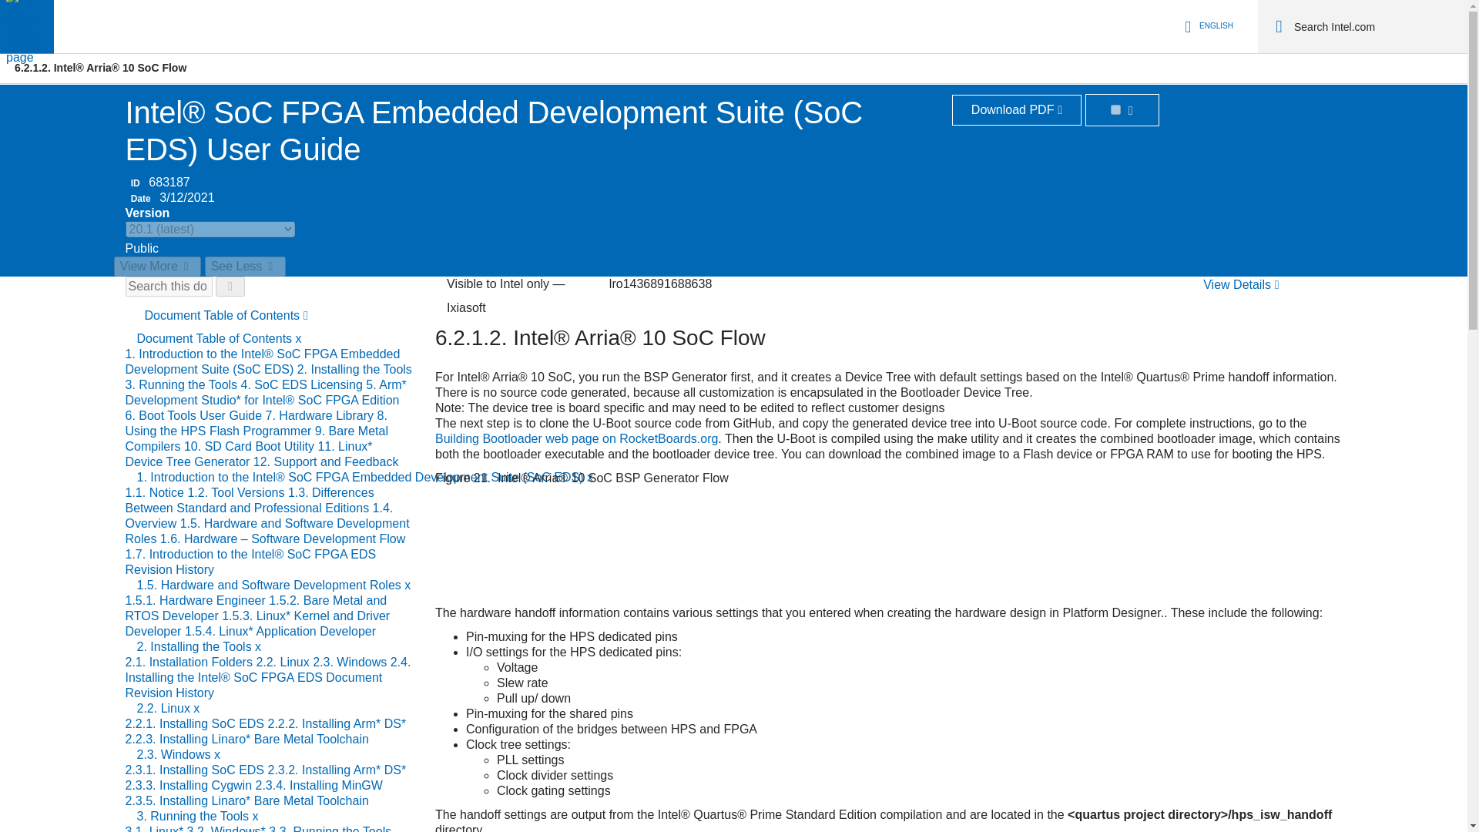 Image resolution: width=1479 pixels, height=832 pixels. Describe the element at coordinates (1206, 26) in the screenshot. I see `ENGLISH` at that location.